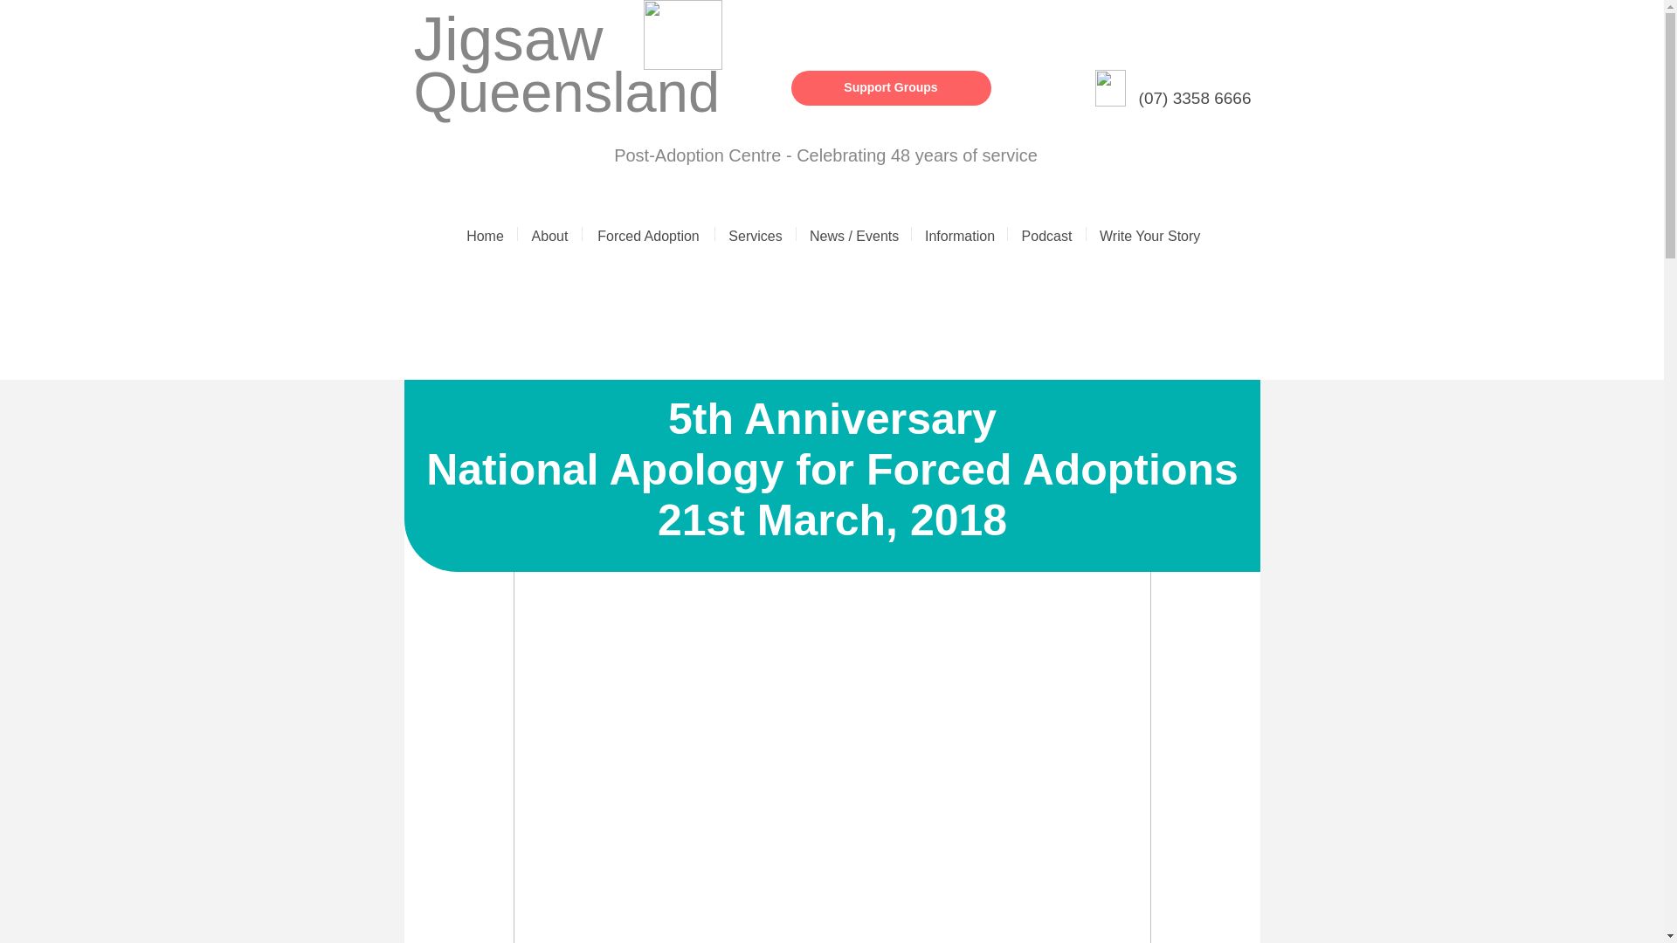 This screenshot has width=1677, height=943. Describe the element at coordinates (484, 234) in the screenshot. I see `Home` at that location.